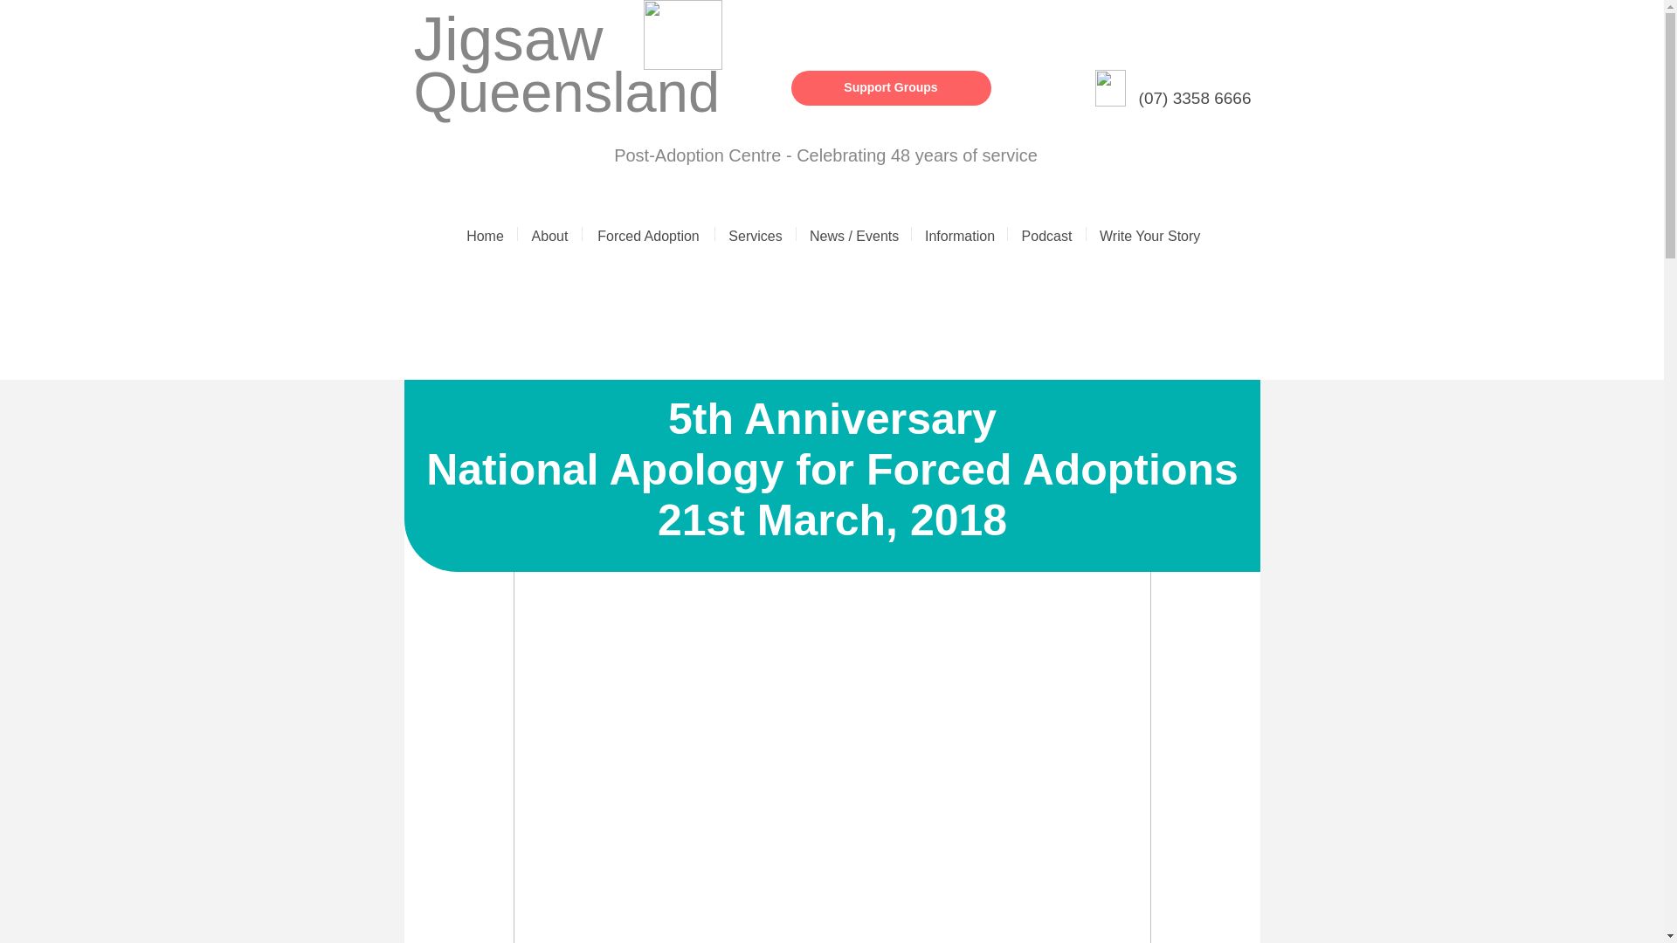 This screenshot has width=1677, height=943. Describe the element at coordinates (484, 234) in the screenshot. I see `Home` at that location.